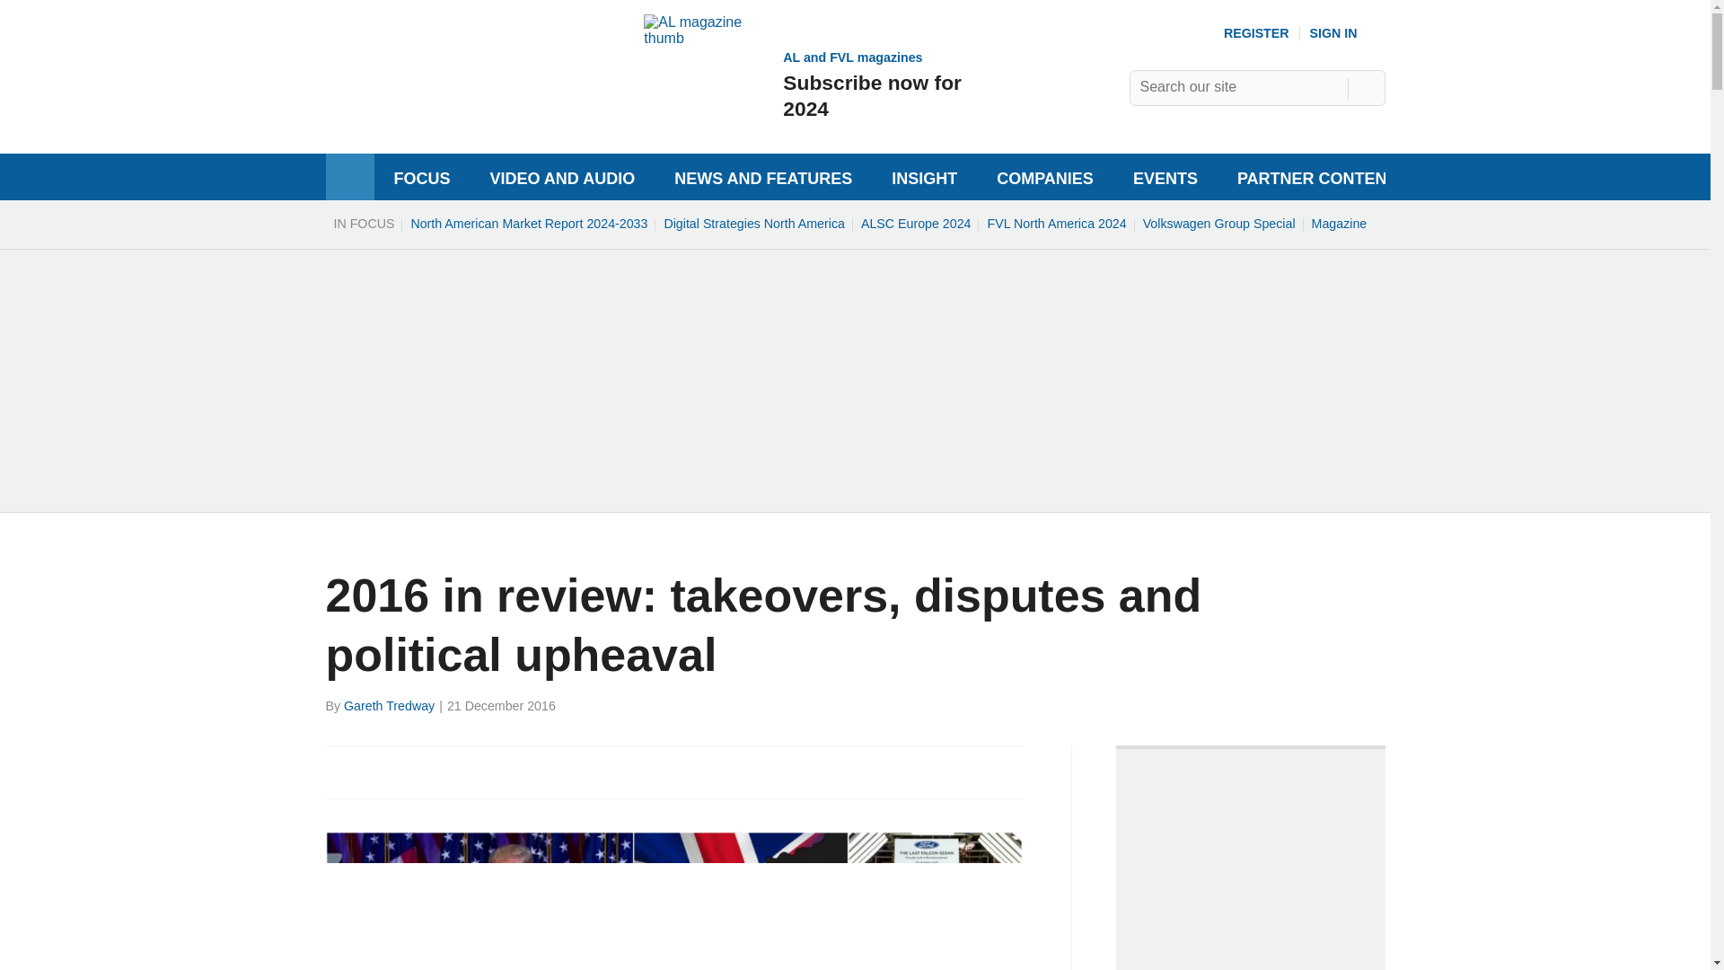 The image size is (1724, 970). What do you see at coordinates (1218, 223) in the screenshot?
I see `REGISTER` at bounding box center [1218, 223].